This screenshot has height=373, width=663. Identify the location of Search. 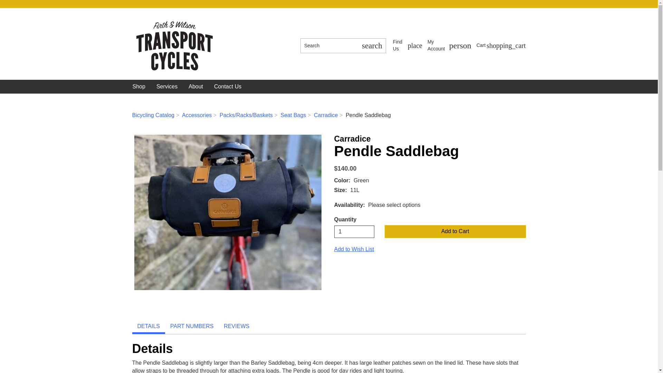
(407, 46).